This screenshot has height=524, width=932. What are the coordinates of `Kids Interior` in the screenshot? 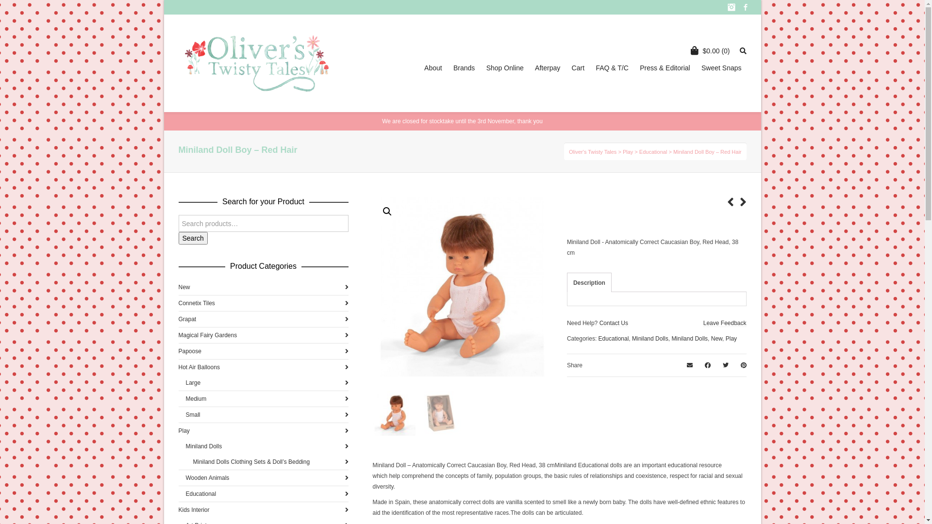 It's located at (264, 510).